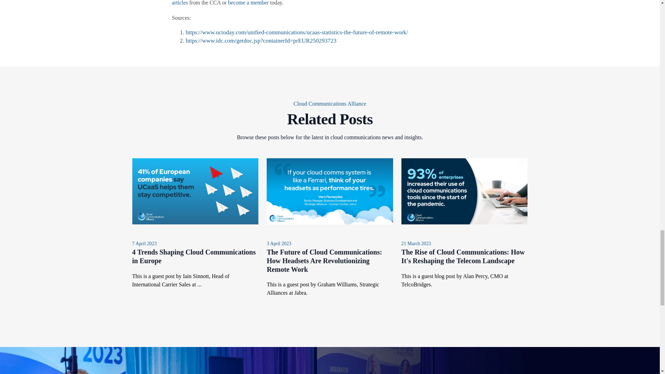  Describe the element at coordinates (330, 3) in the screenshot. I see `check out these articles` at that location.